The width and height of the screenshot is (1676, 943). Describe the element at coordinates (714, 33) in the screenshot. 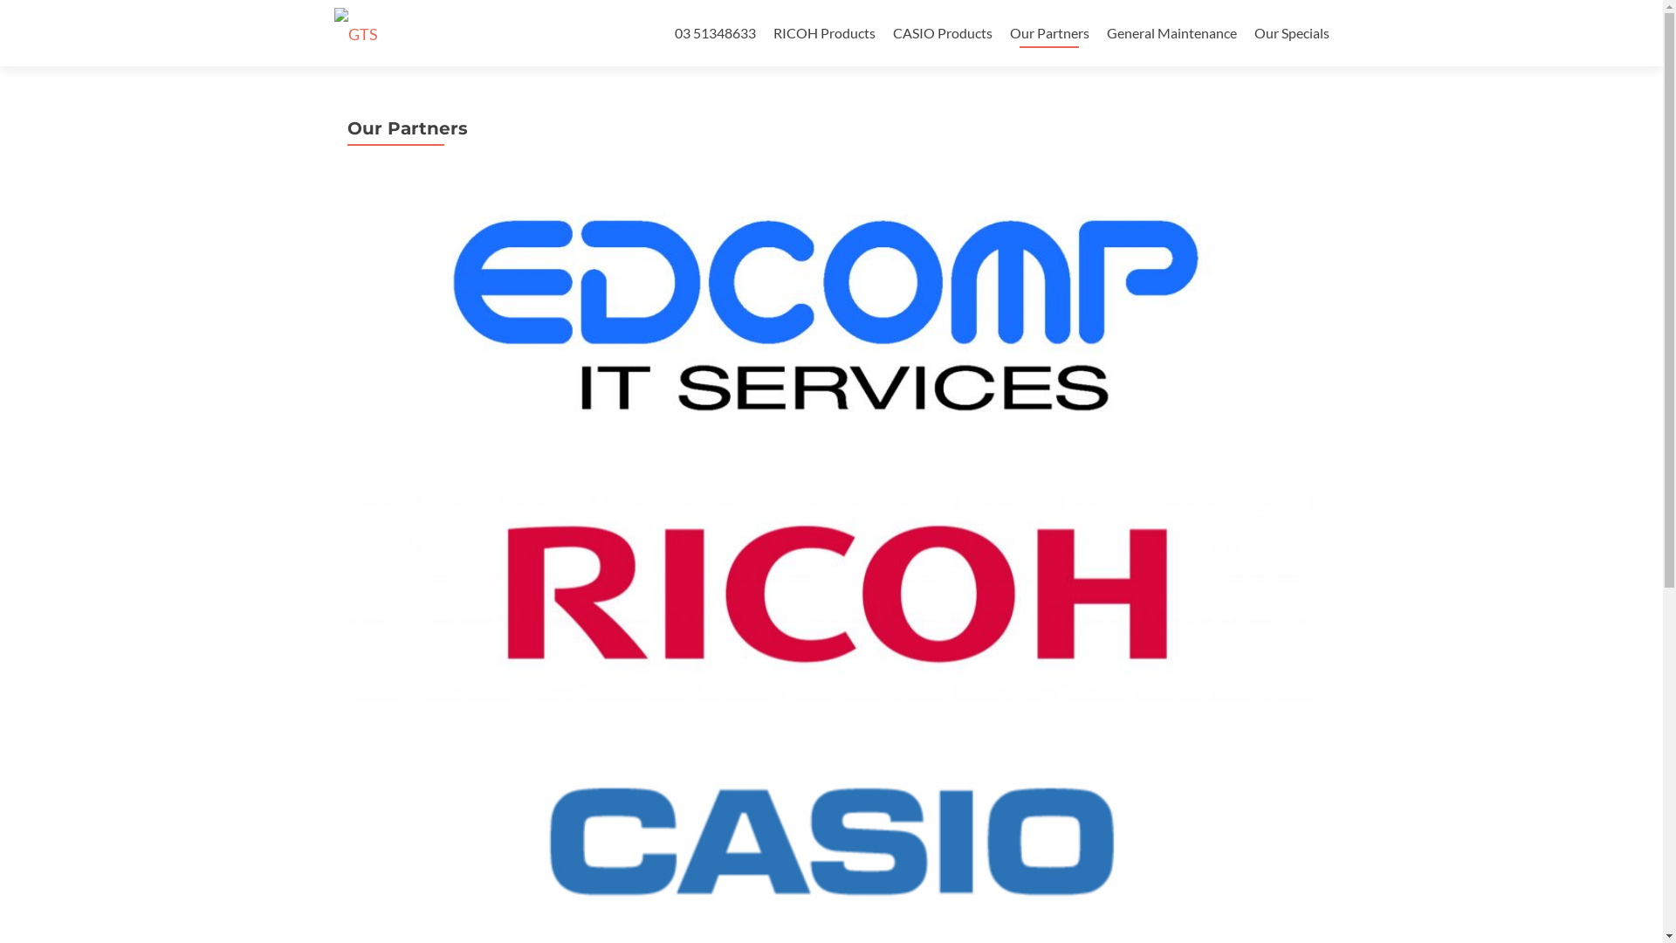

I see `03 51348633` at that location.